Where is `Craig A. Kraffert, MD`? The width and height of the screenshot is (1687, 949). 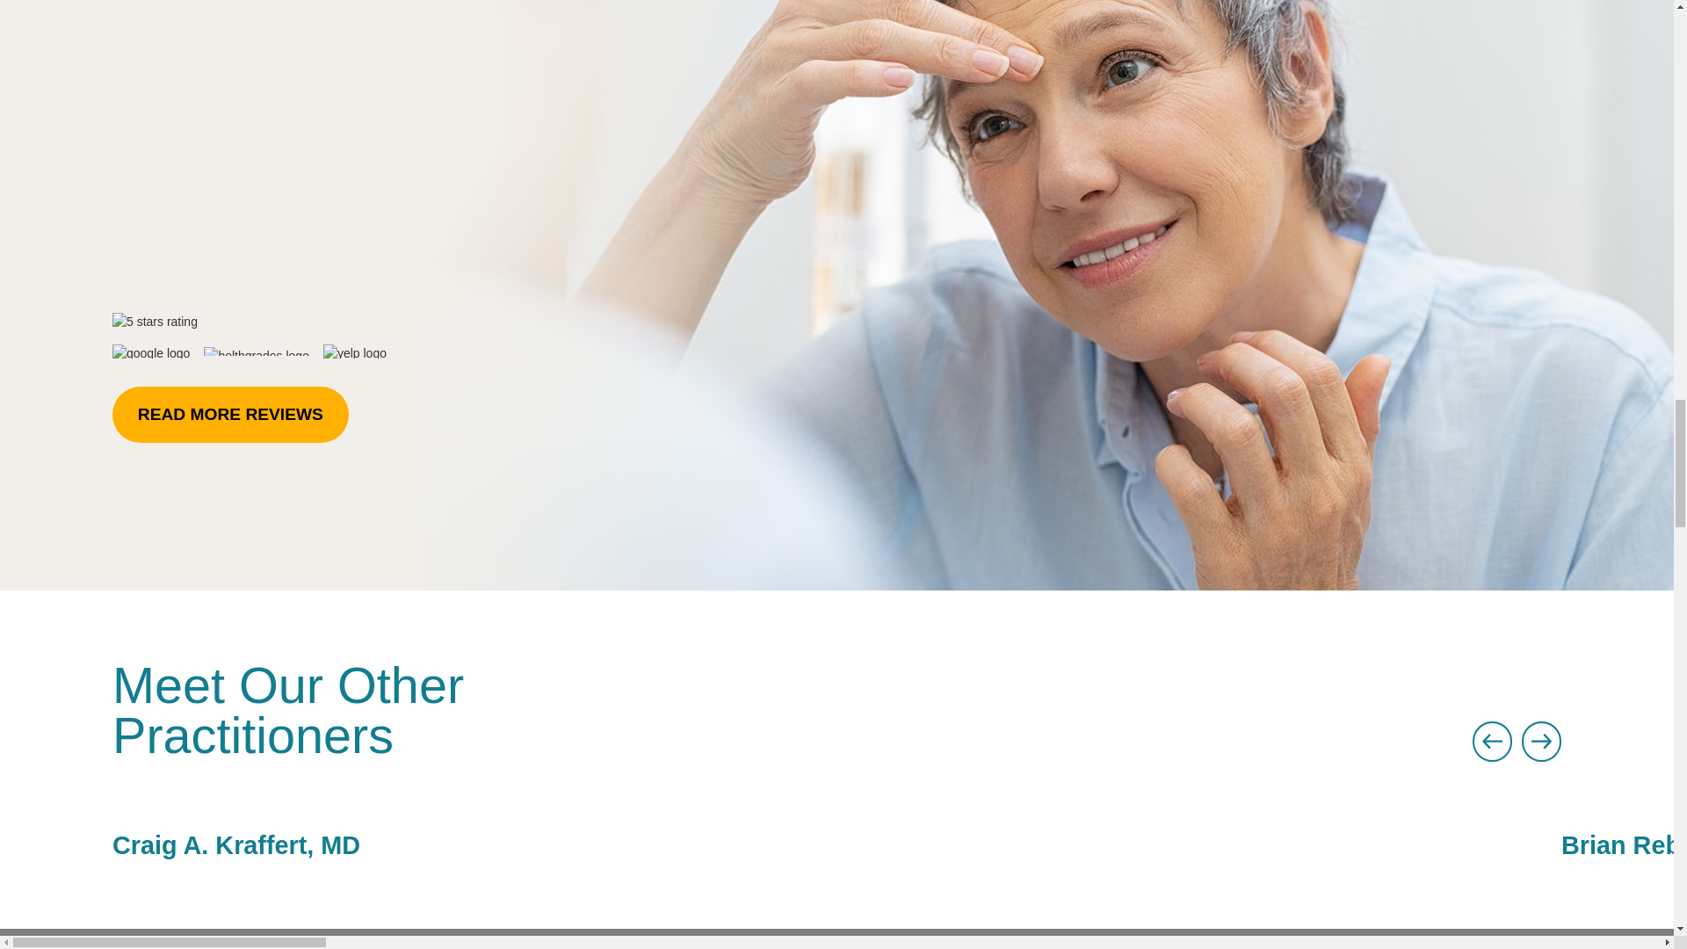 Craig A. Kraffert, MD is located at coordinates (836, 829).